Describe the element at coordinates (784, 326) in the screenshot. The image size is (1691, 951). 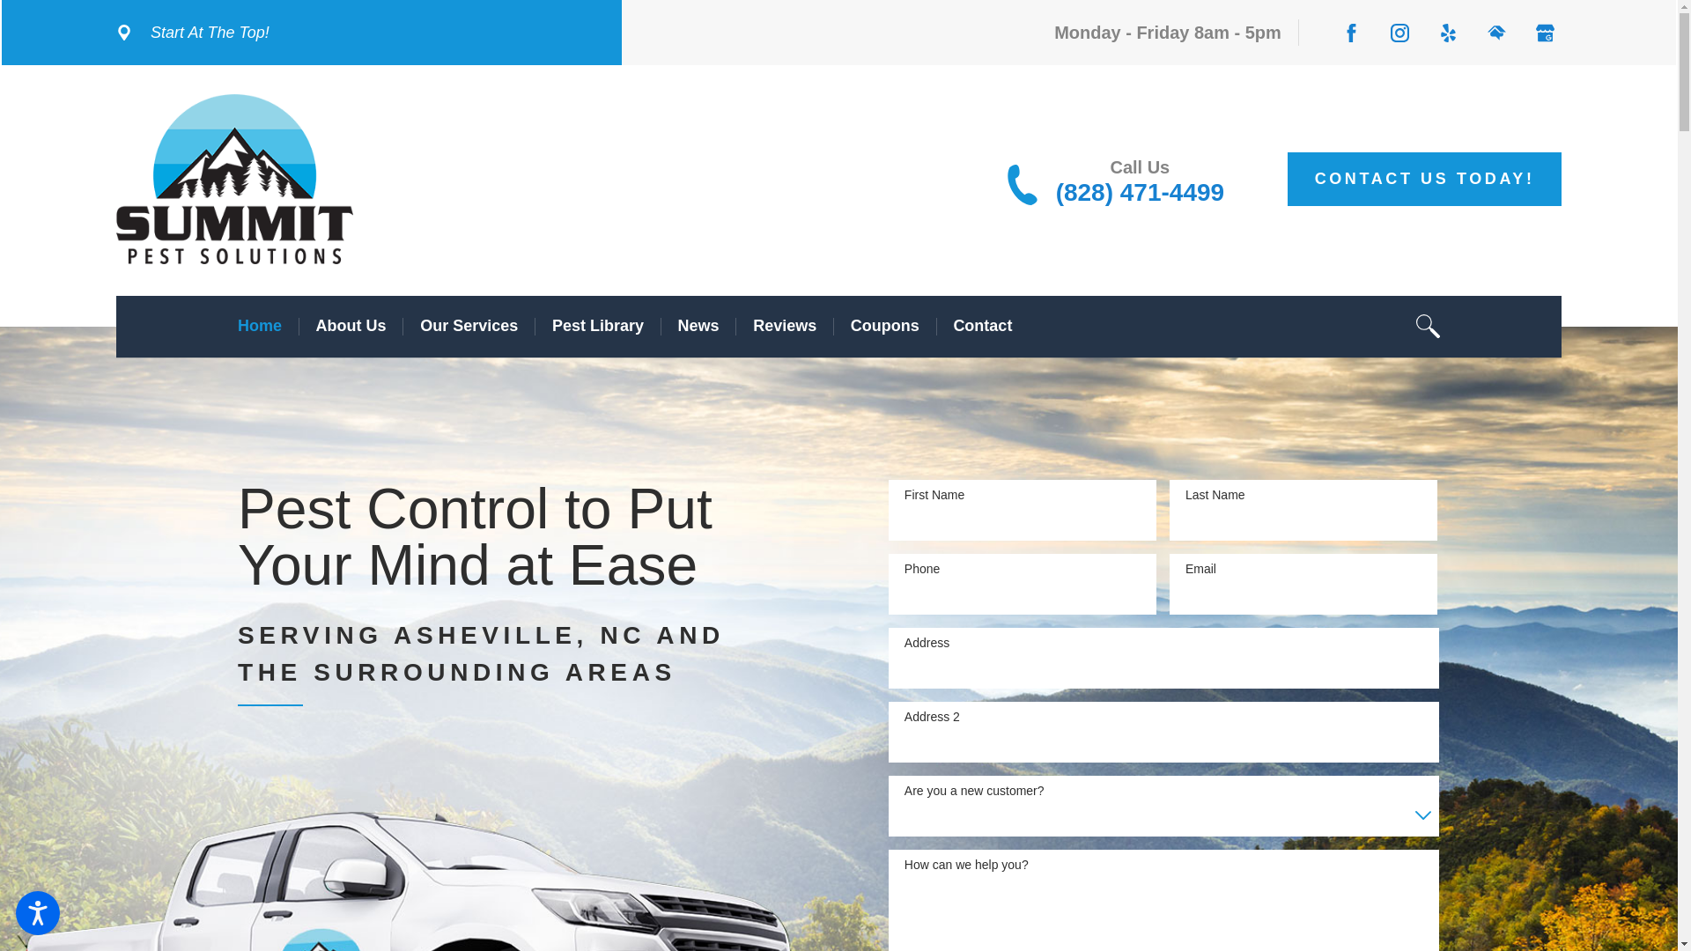
I see `Reviews` at that location.